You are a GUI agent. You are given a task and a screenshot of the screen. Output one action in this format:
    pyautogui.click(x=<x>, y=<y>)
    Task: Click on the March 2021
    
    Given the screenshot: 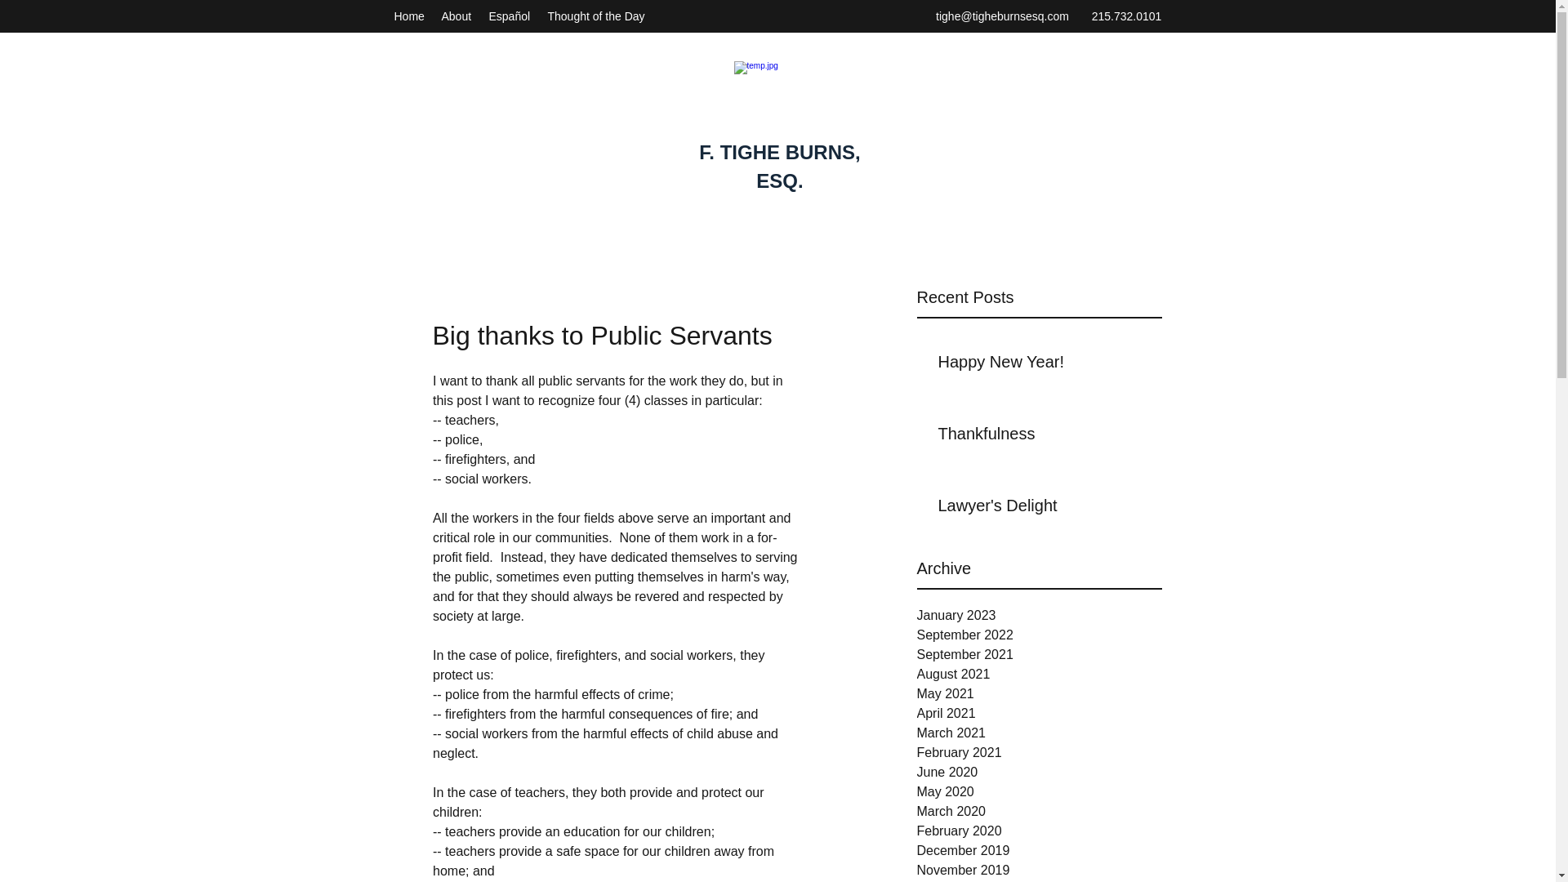 What is the action you would take?
    pyautogui.click(x=1039, y=733)
    